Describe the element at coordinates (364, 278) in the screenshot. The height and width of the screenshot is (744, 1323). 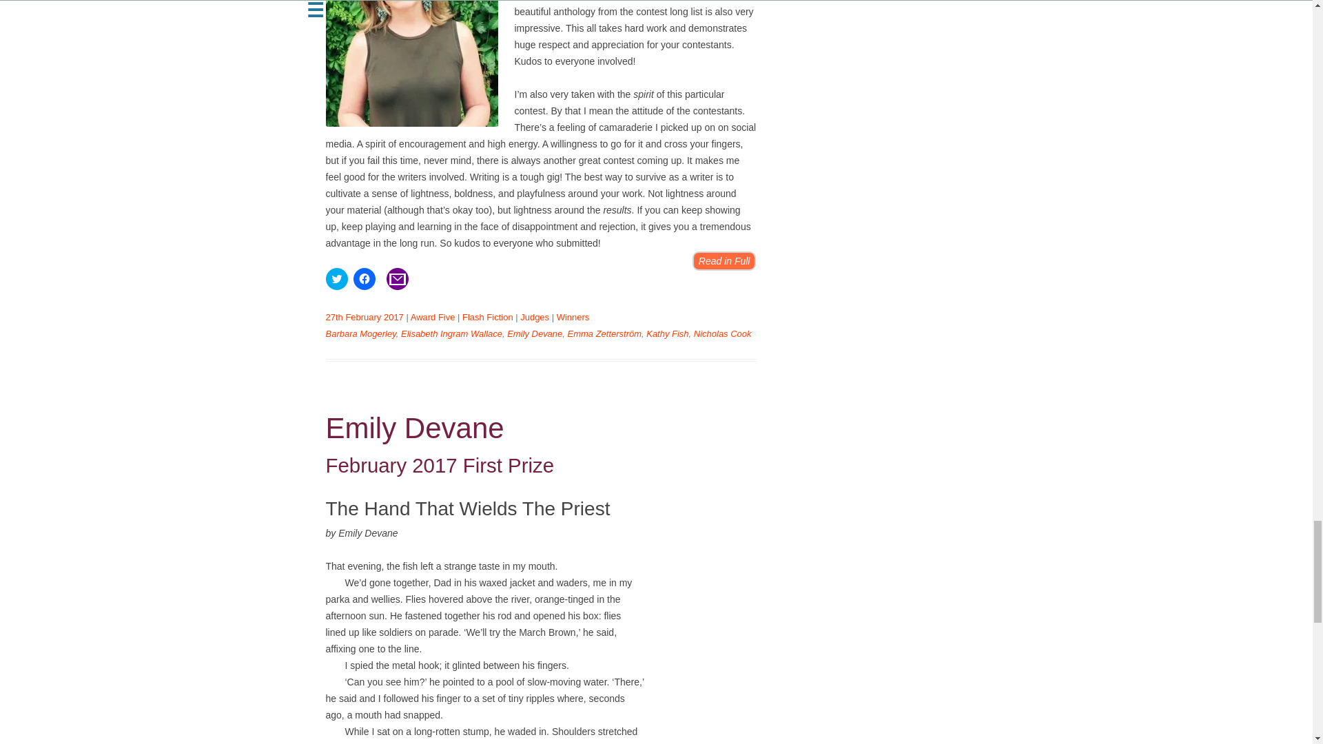
I see `Click to share on Facebook` at that location.